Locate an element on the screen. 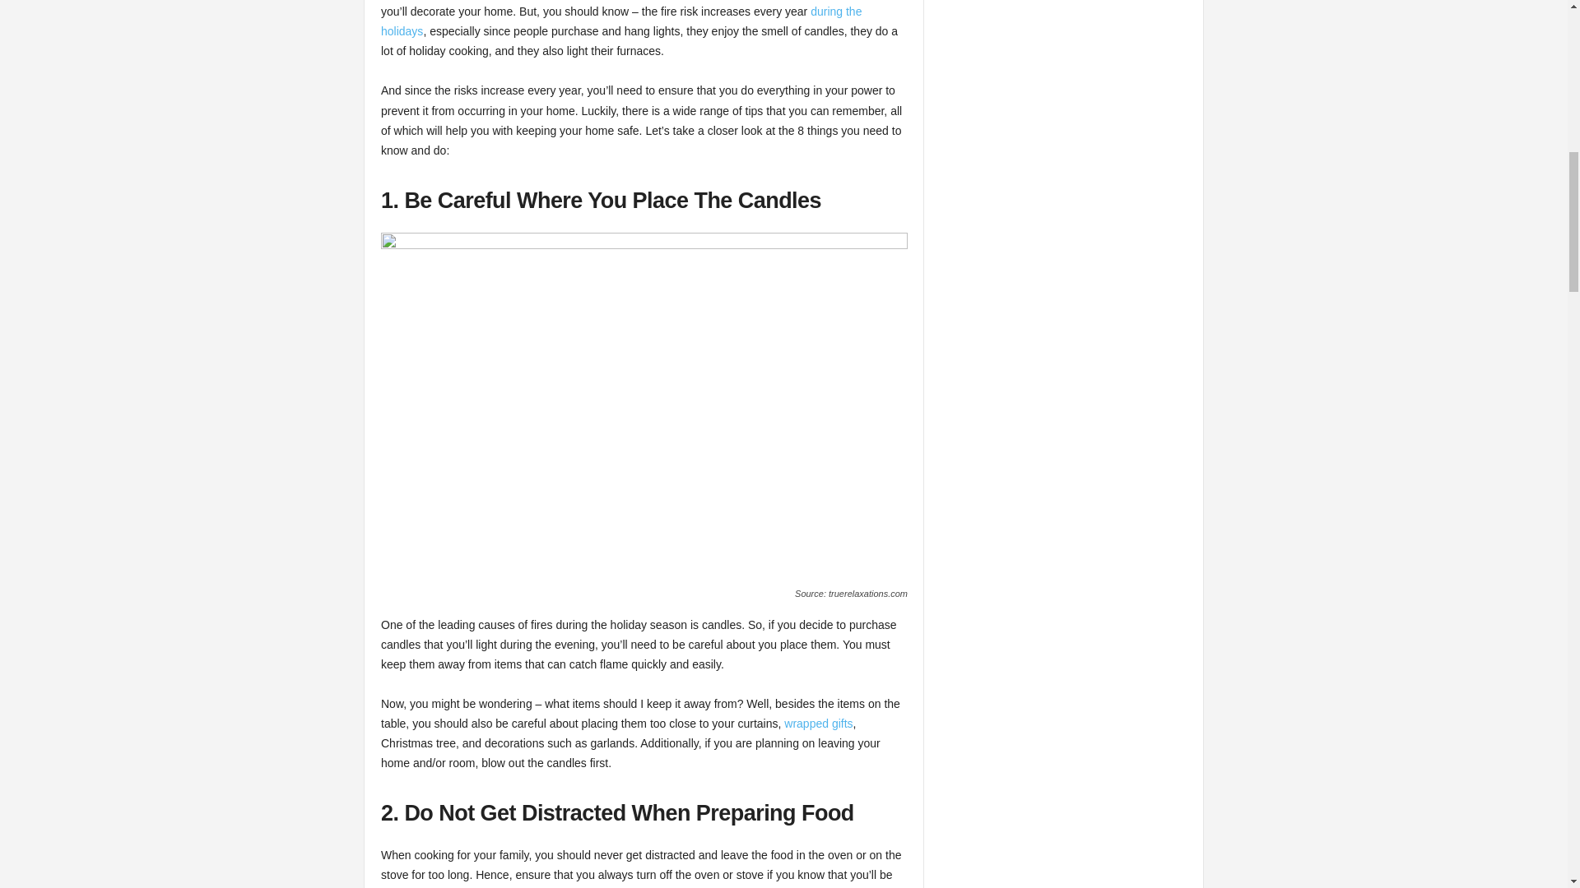  wrapped gifts is located at coordinates (818, 723).